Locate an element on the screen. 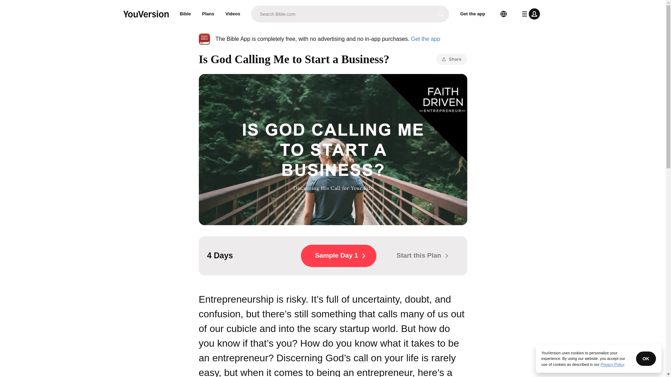  Sample Day 1 is located at coordinates (338, 256).